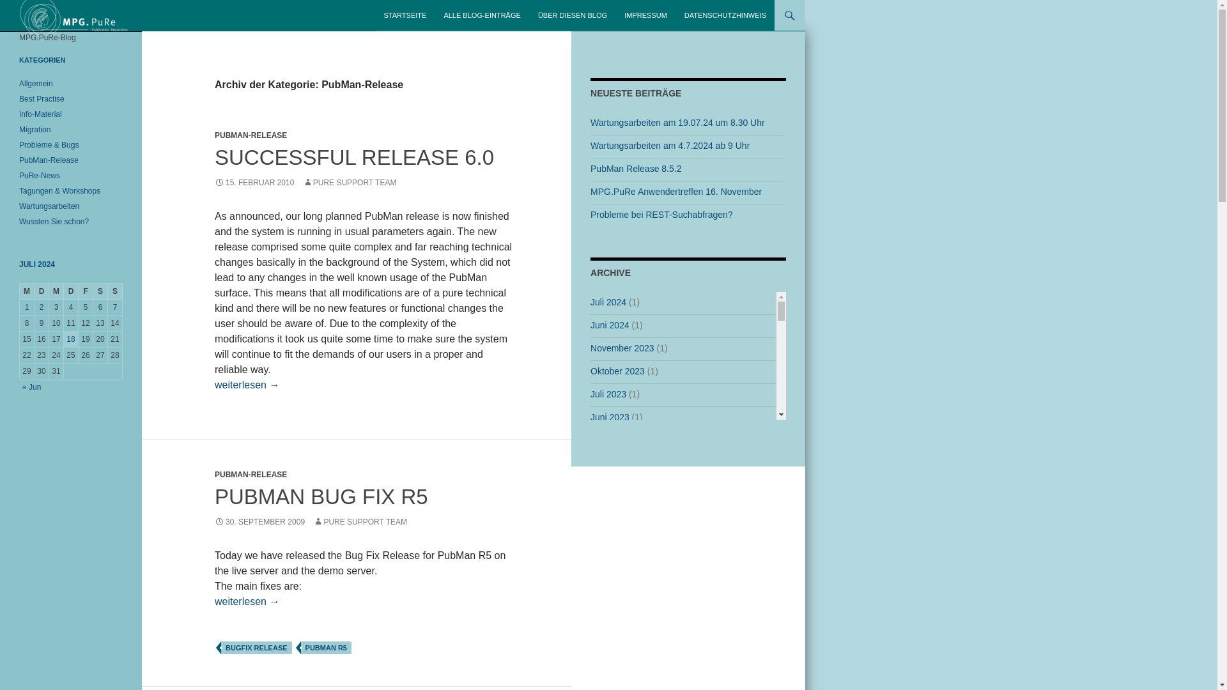 This screenshot has width=1227, height=690. What do you see at coordinates (41, 291) in the screenshot?
I see `Dienstag` at bounding box center [41, 291].